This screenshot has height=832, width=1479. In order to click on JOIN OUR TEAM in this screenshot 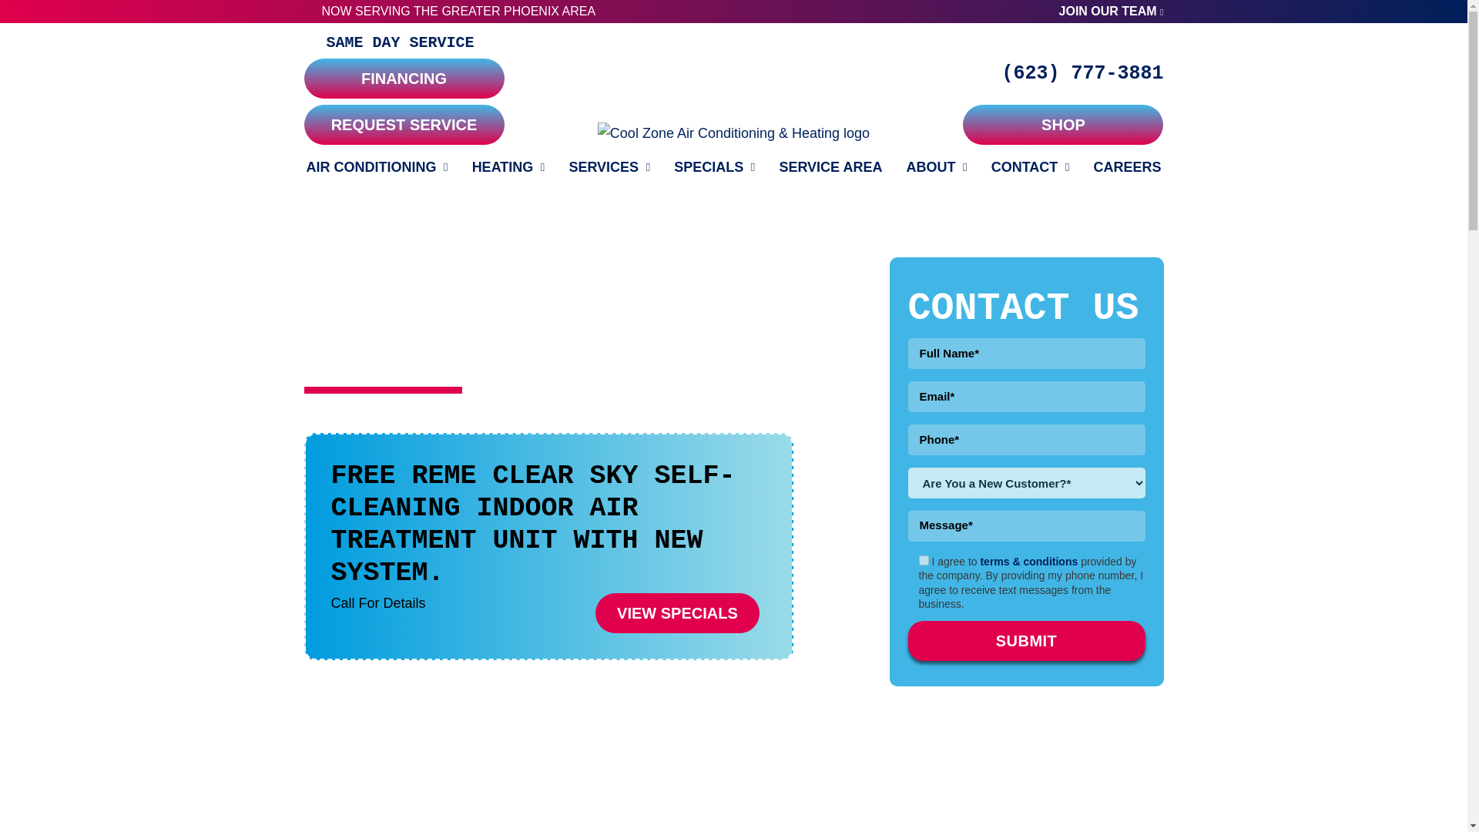, I will do `click(1111, 11)`.